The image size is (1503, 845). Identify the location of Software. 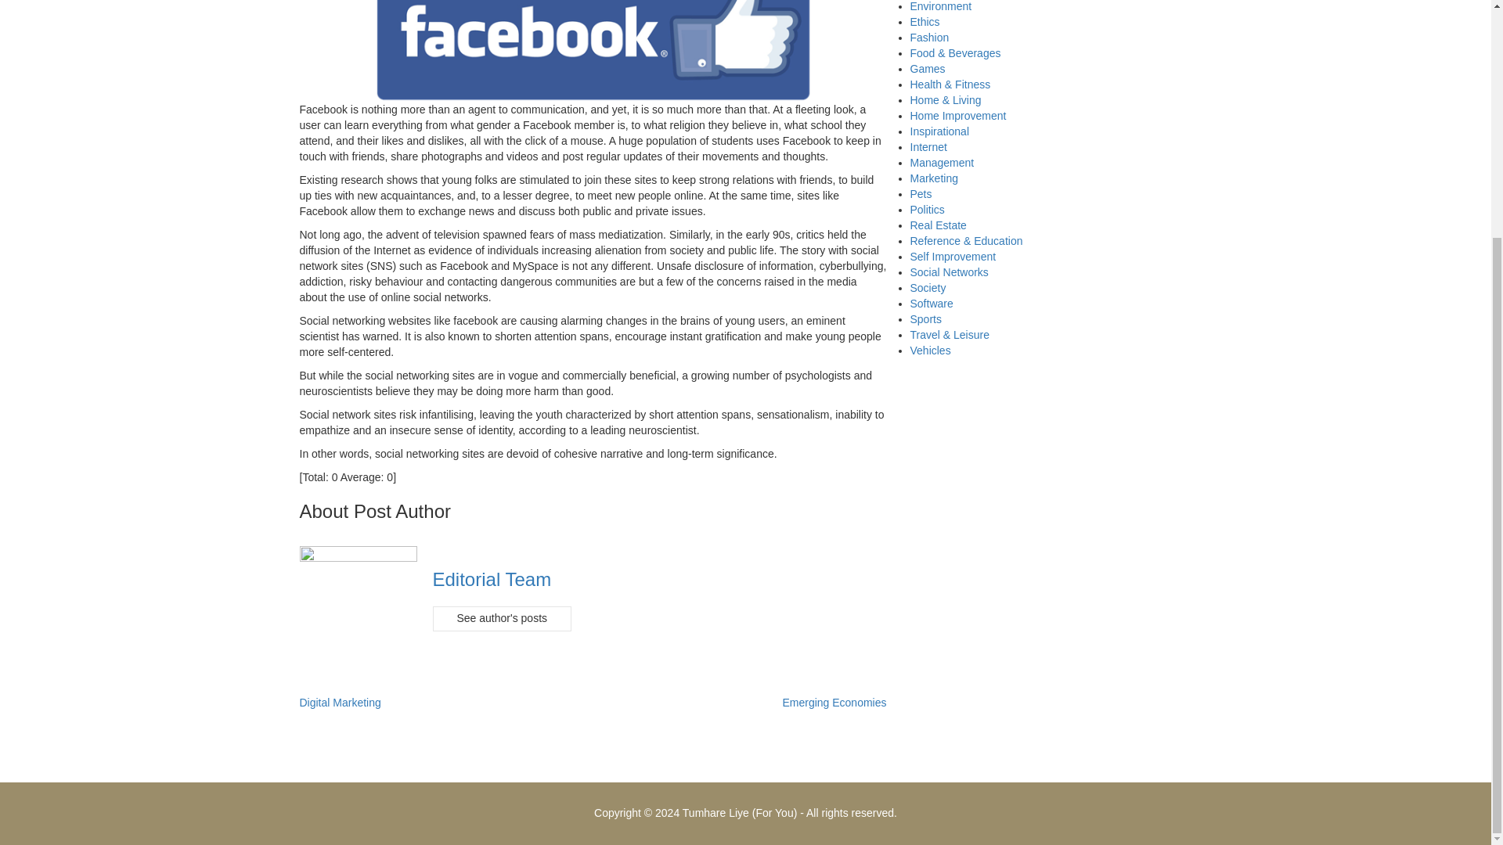
(931, 304).